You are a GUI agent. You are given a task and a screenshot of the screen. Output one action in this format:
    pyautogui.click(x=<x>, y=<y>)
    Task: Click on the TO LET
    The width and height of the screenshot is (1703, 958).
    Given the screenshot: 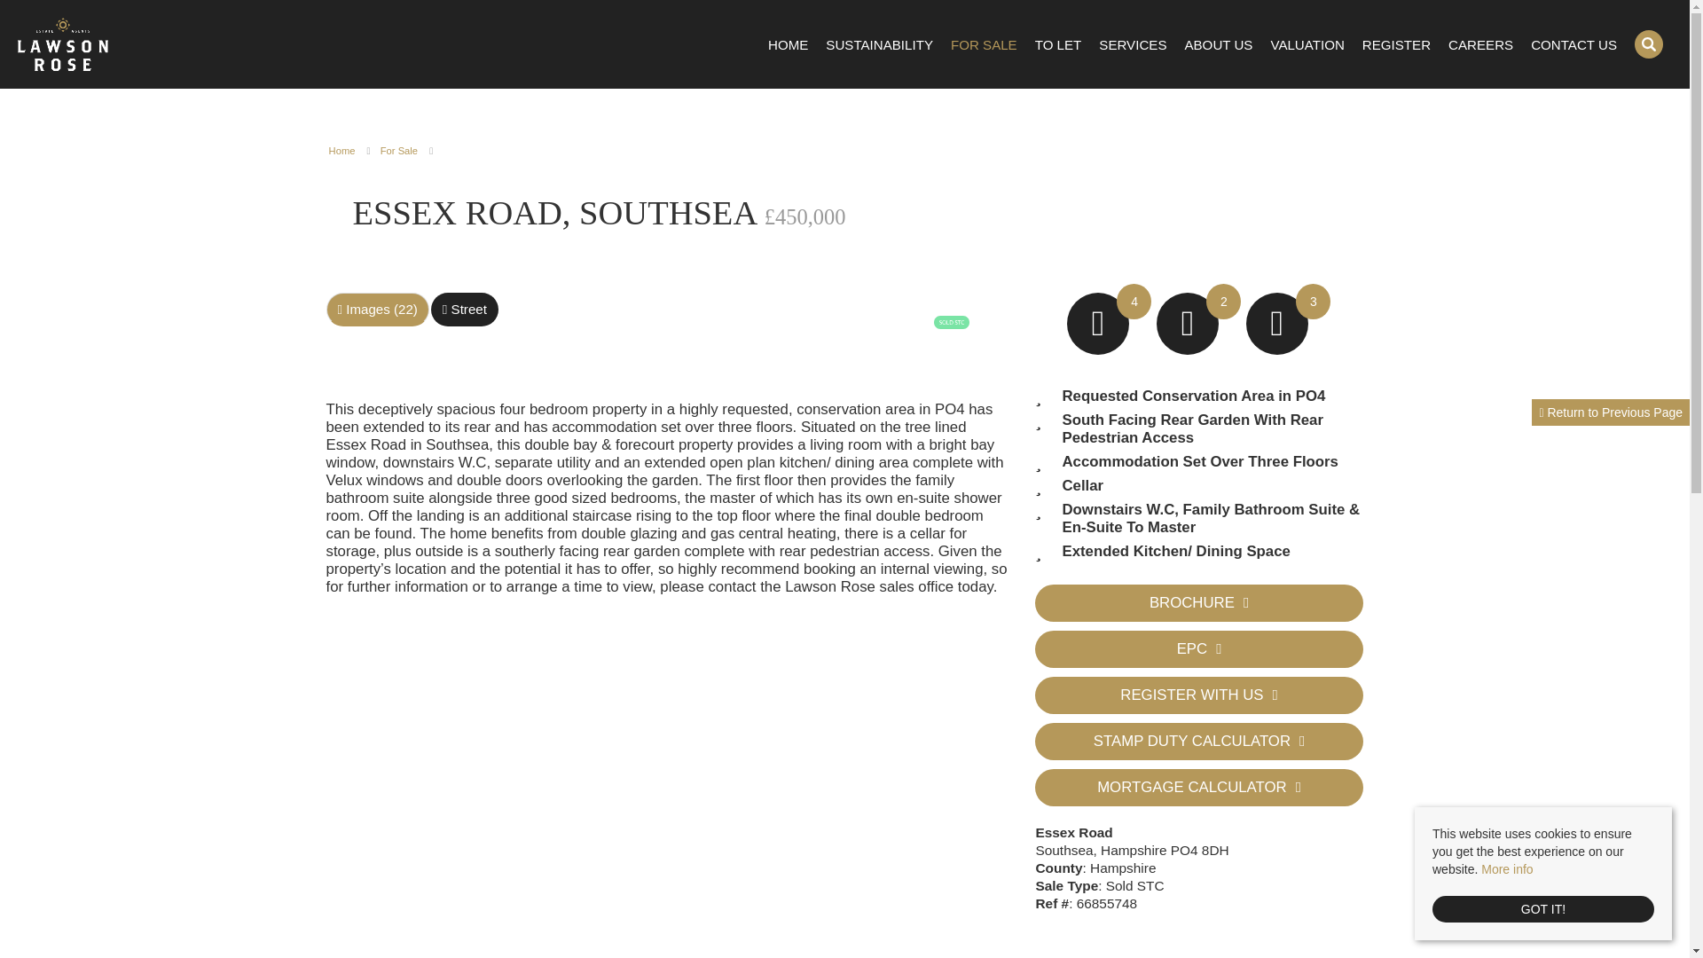 What is the action you would take?
    pyautogui.click(x=1058, y=44)
    